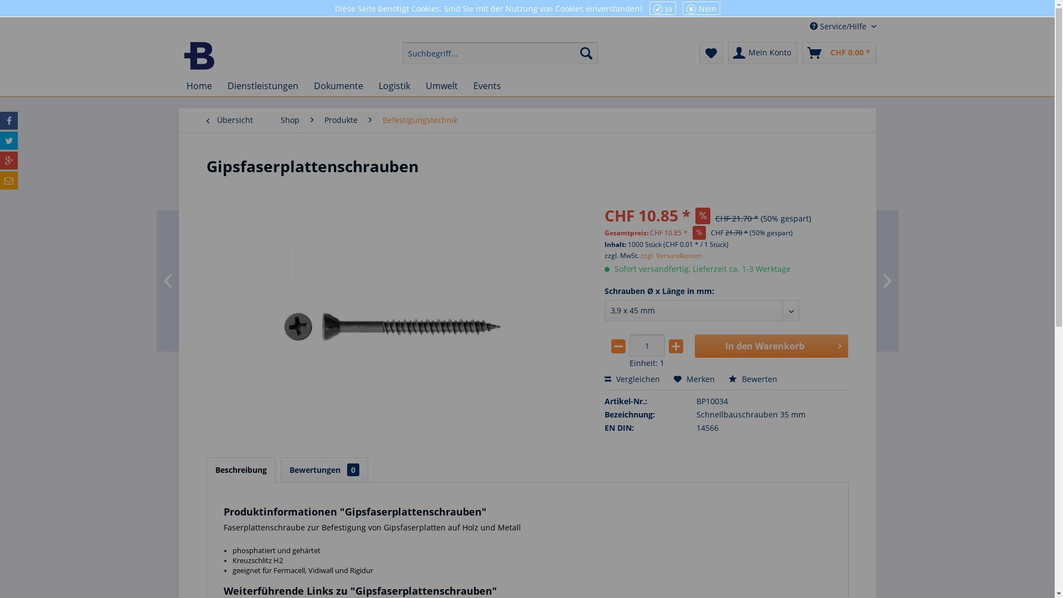 The width and height of the screenshot is (1063, 598). I want to click on Umwelt, so click(441, 86).